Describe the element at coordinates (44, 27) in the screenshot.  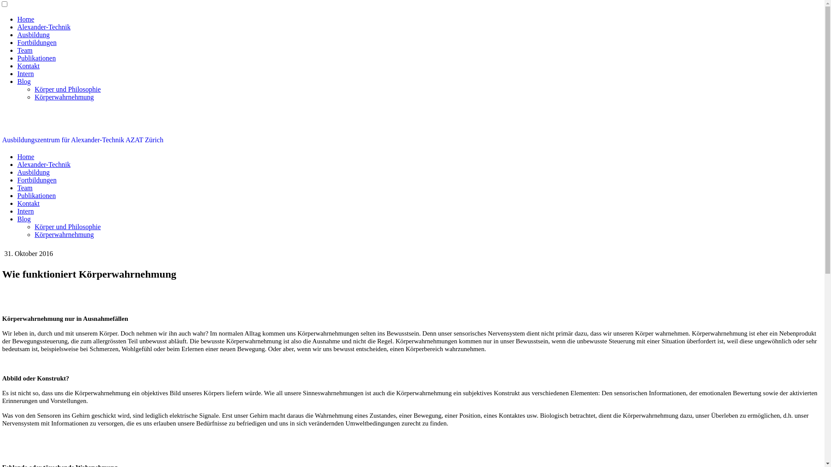
I see `Alexander-Technik` at that location.